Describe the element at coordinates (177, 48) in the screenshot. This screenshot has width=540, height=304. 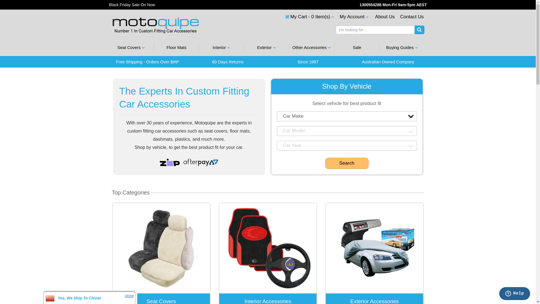
I see `Floor Mats` at that location.